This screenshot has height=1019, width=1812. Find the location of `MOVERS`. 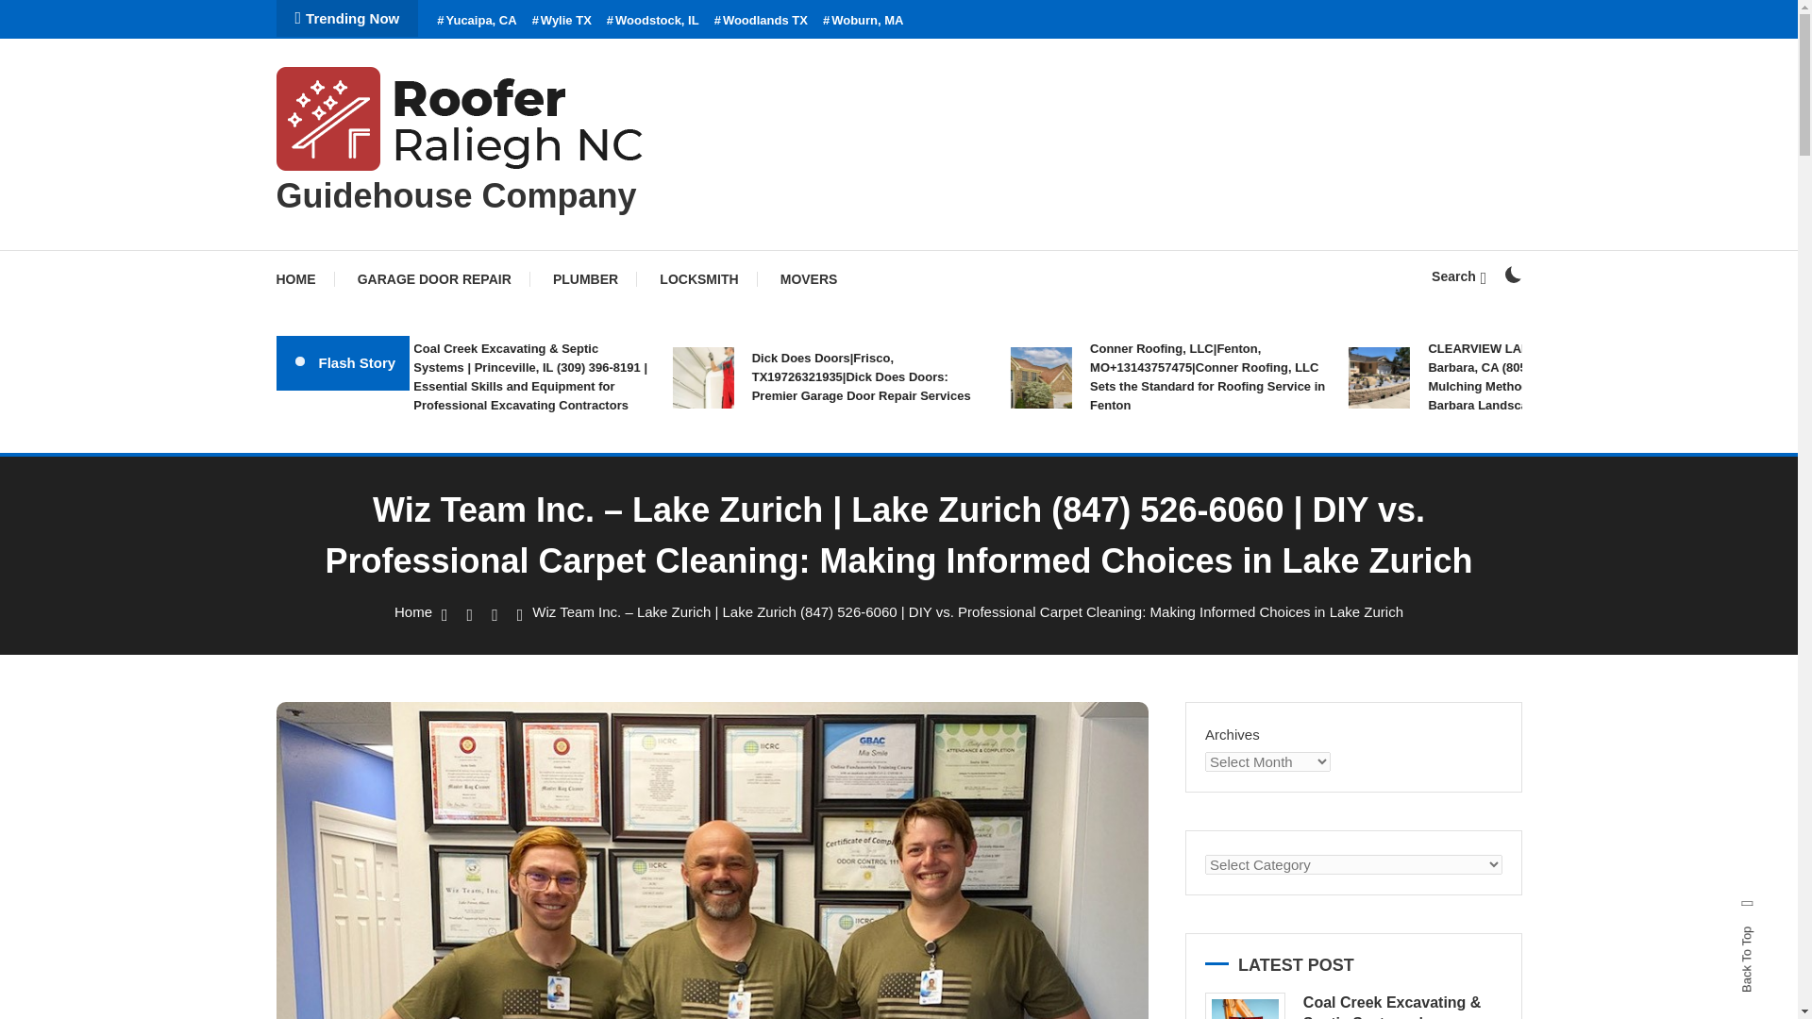

MOVERS is located at coordinates (809, 279).